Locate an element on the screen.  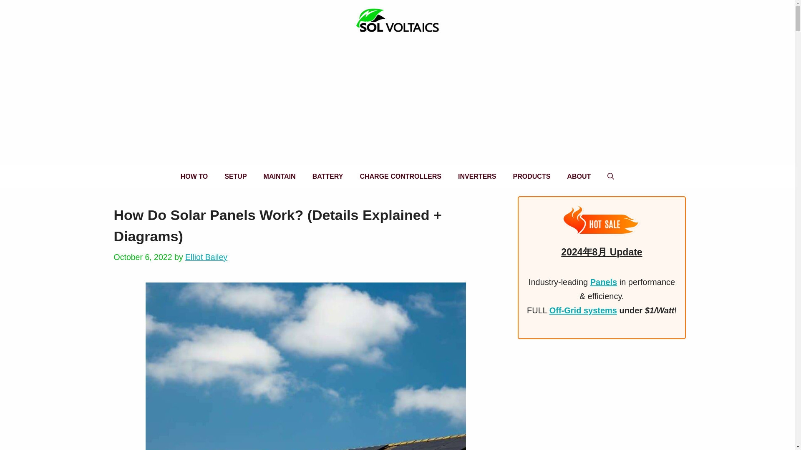
ABOUT is located at coordinates (579, 177).